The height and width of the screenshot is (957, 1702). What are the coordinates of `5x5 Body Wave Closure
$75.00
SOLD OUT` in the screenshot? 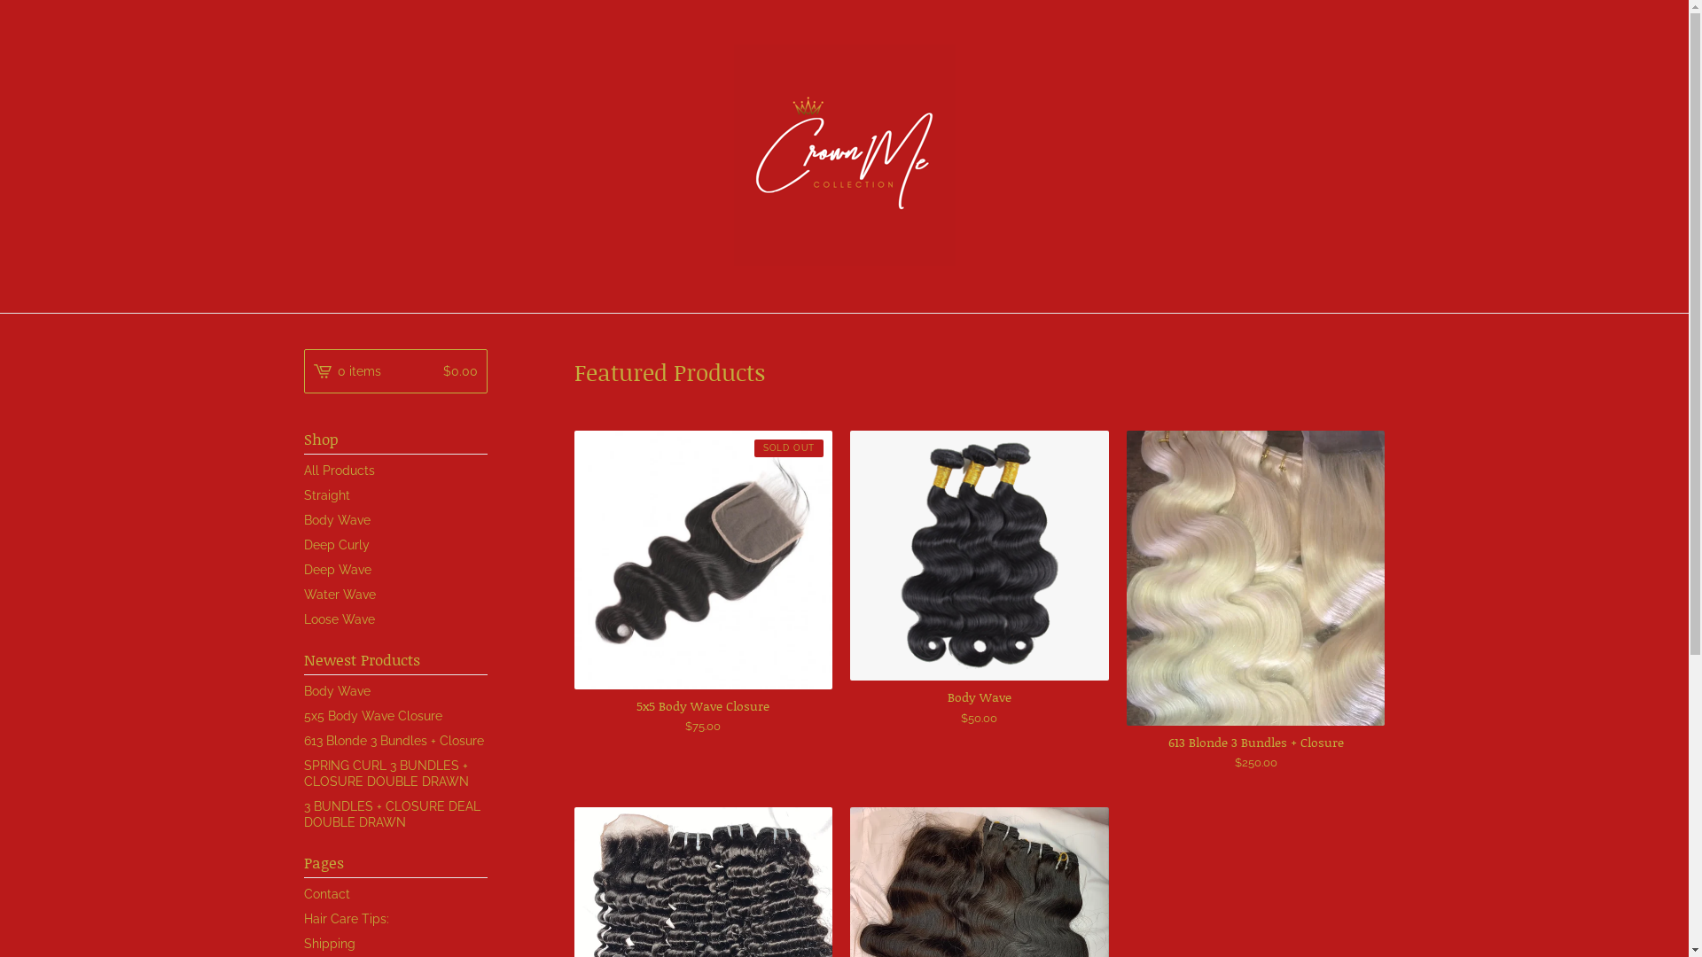 It's located at (704, 583).